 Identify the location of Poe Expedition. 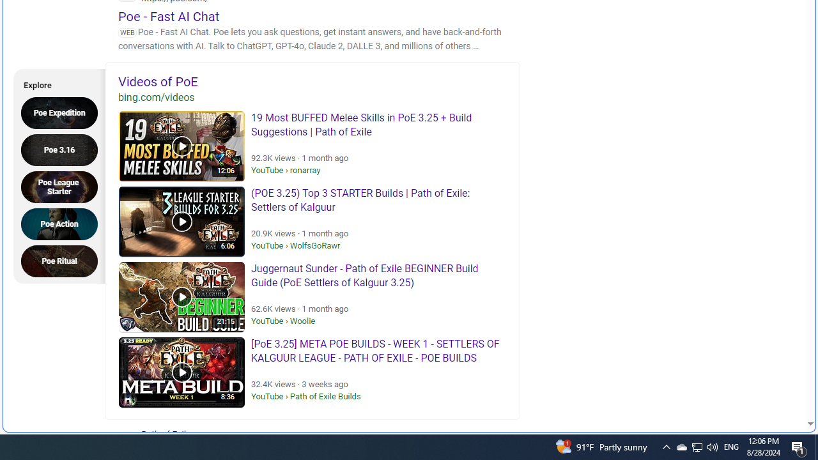
(63, 112).